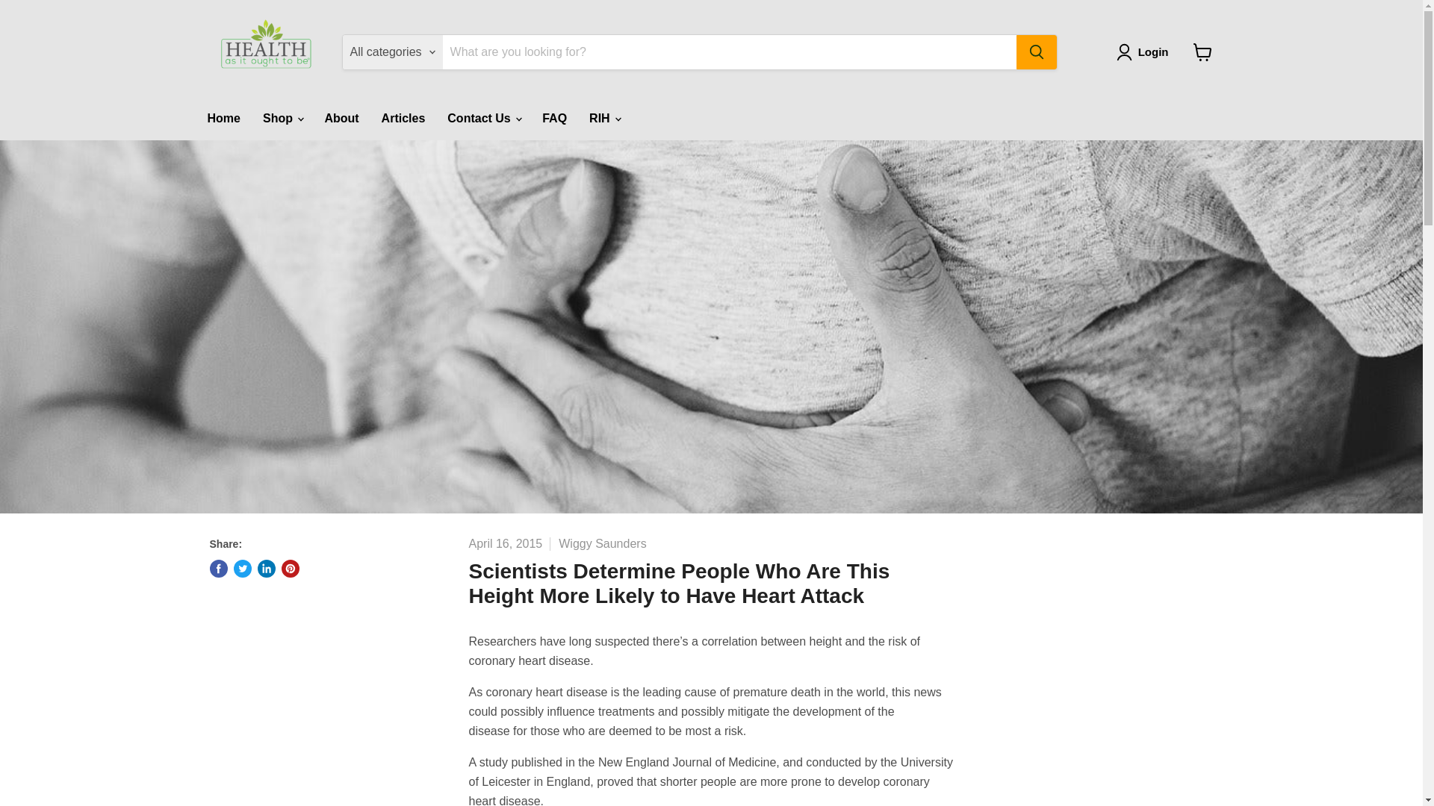 Image resolution: width=1434 pixels, height=806 pixels. I want to click on Shop, so click(282, 119).